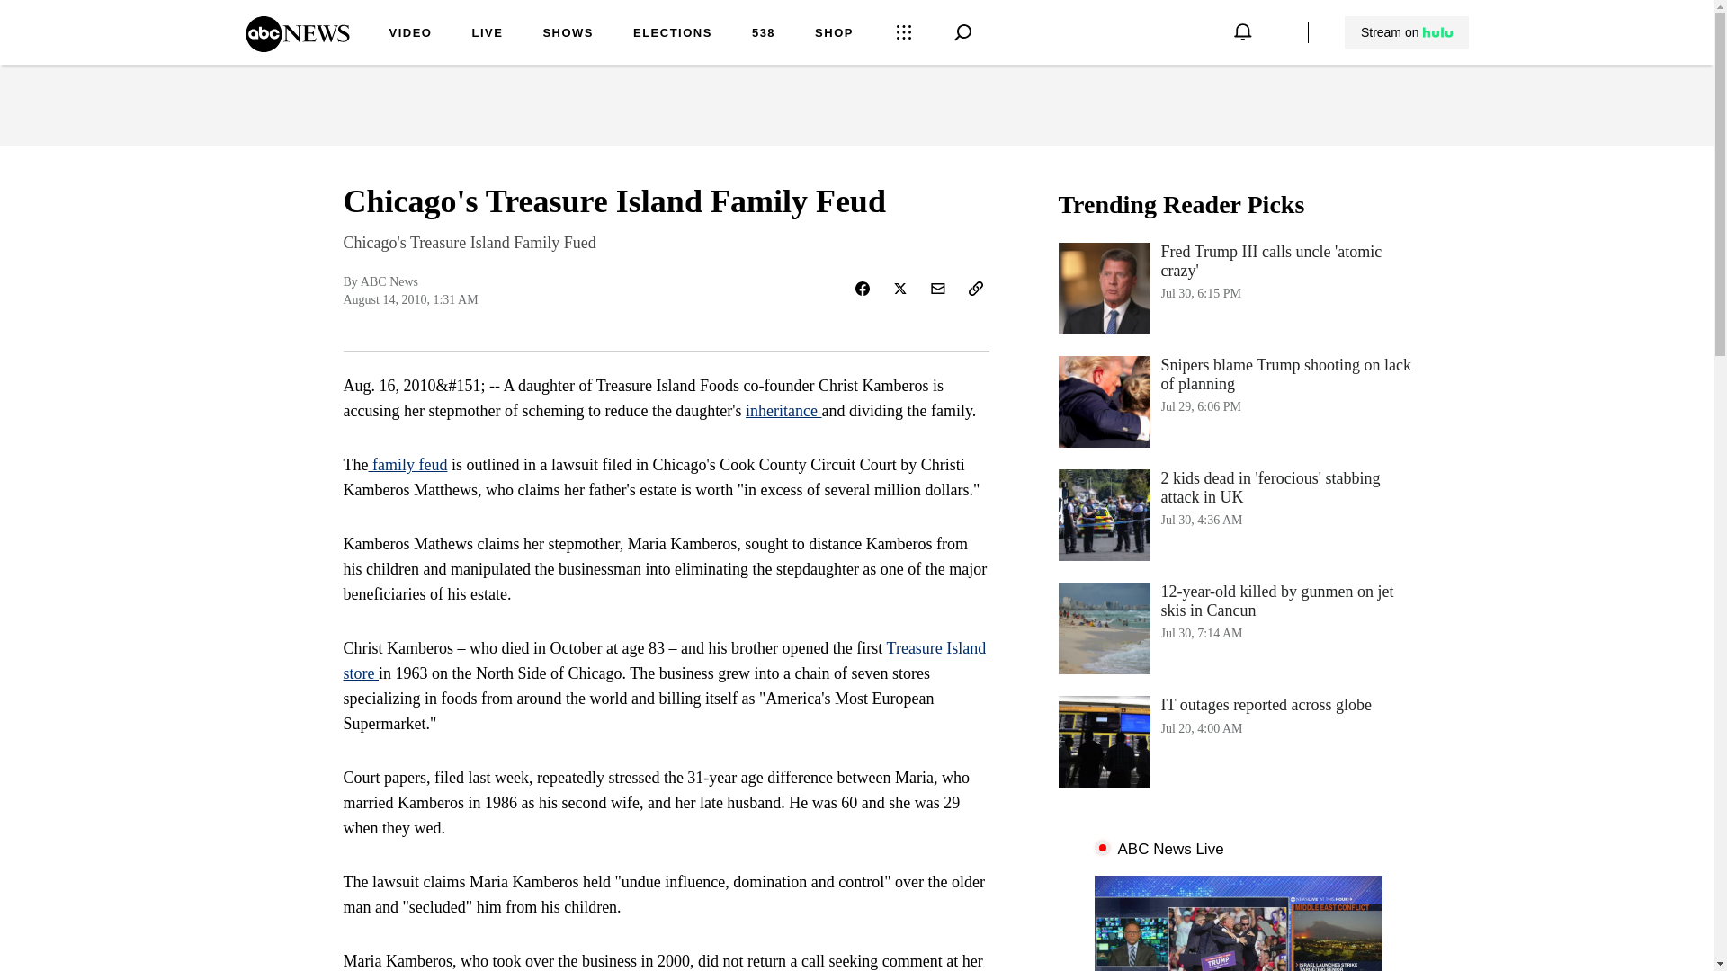 The height and width of the screenshot is (971, 1727). I want to click on LIVE, so click(487, 34).